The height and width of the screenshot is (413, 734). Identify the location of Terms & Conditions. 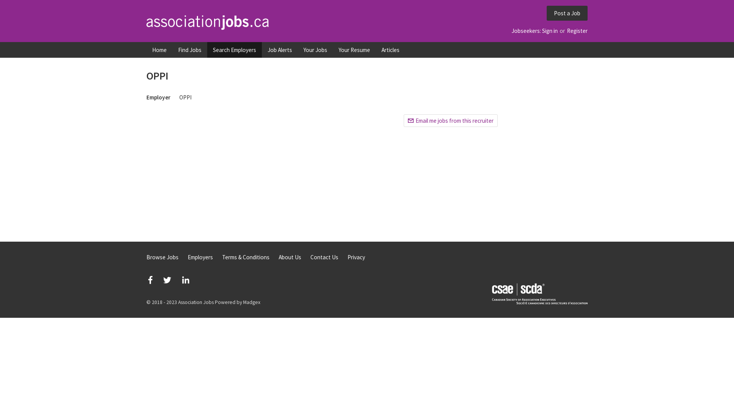
(246, 257).